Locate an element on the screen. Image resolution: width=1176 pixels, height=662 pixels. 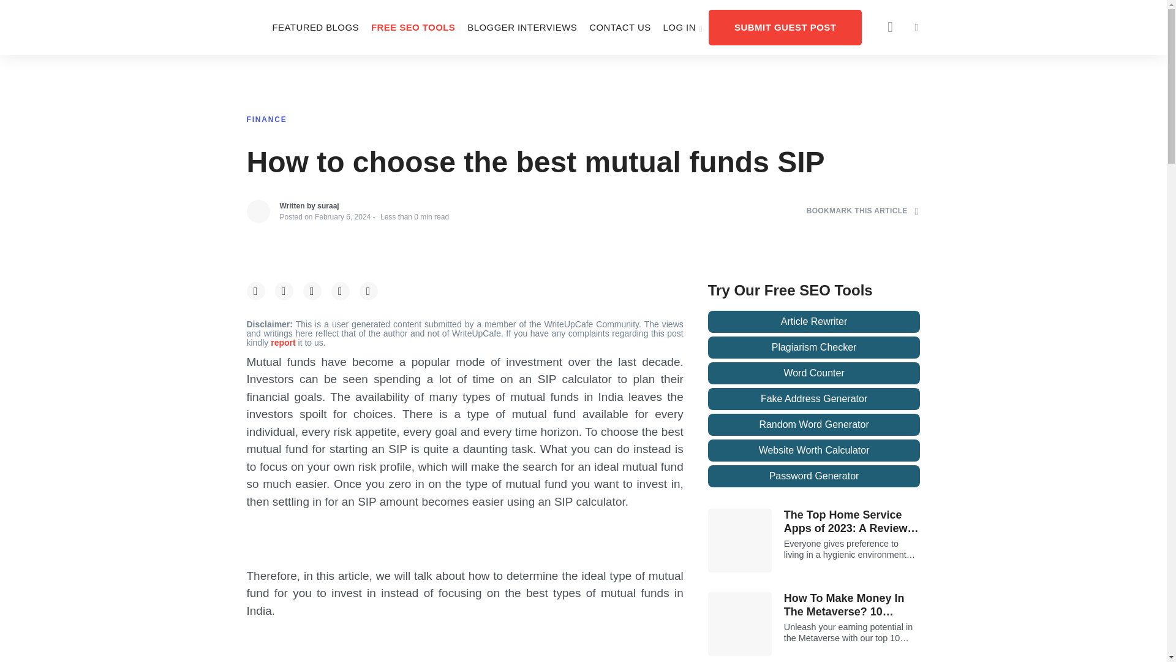
FINANCE is located at coordinates (266, 119).